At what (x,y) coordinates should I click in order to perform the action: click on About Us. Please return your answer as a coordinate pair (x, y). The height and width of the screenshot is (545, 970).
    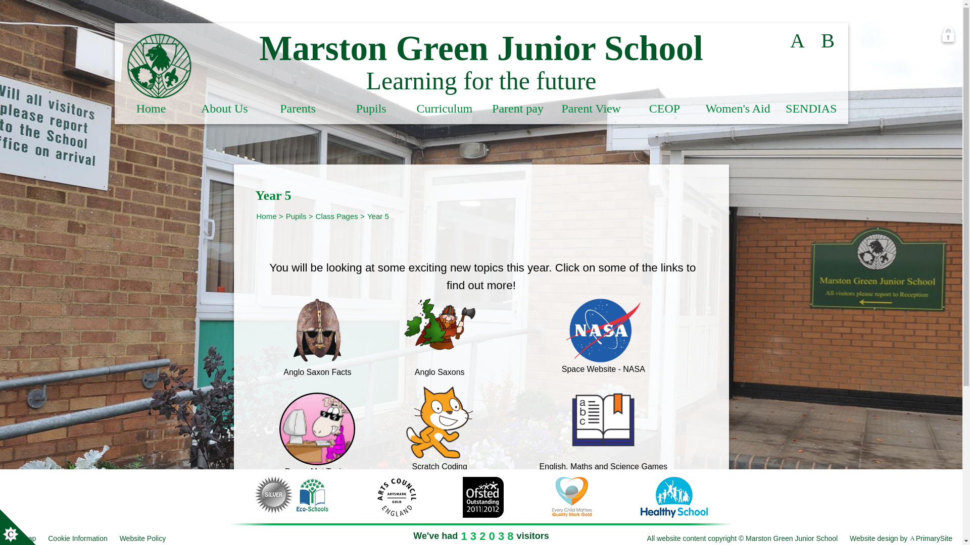
    Looking at the image, I should click on (224, 112).